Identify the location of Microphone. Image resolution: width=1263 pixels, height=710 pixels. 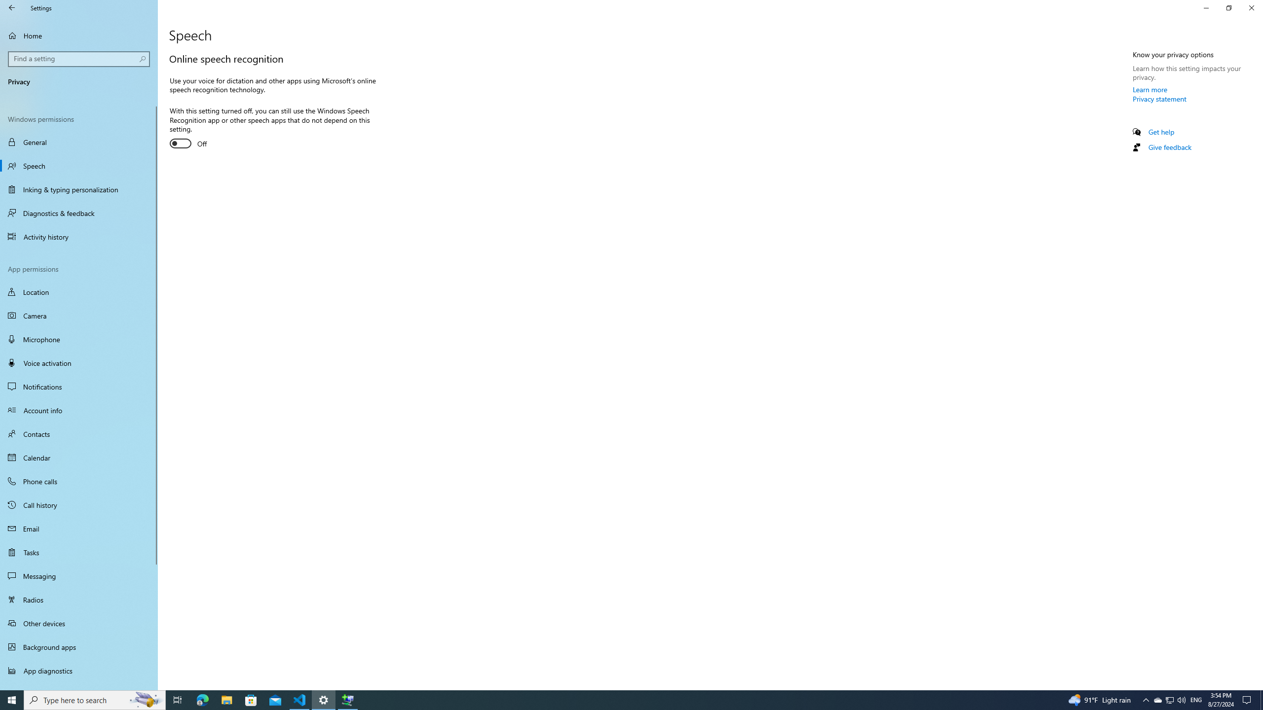
(79, 339).